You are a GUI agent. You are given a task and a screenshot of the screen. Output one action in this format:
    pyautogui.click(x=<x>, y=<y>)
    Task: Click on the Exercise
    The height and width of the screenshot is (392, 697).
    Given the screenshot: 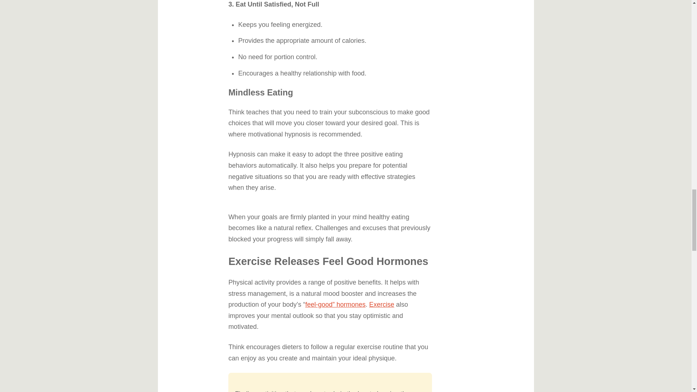 What is the action you would take?
    pyautogui.click(x=382, y=304)
    